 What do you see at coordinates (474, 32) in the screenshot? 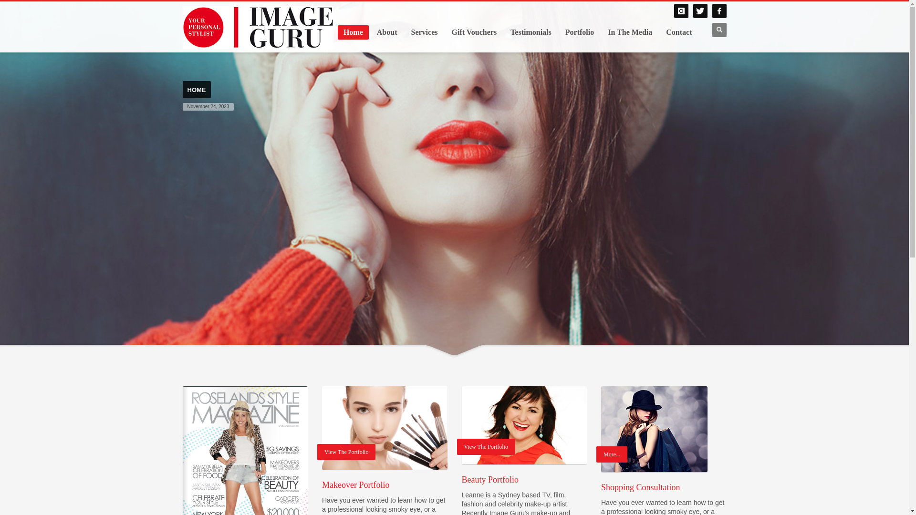
I see `Gift Vouchers` at bounding box center [474, 32].